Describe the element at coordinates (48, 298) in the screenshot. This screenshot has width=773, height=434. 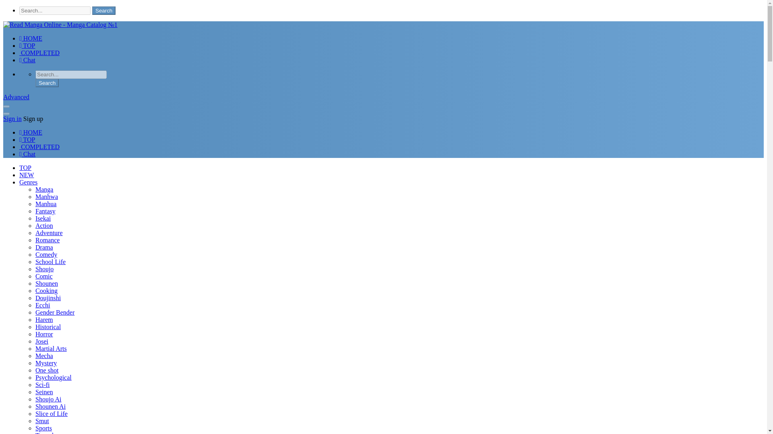
I see `Doujinshi` at that location.